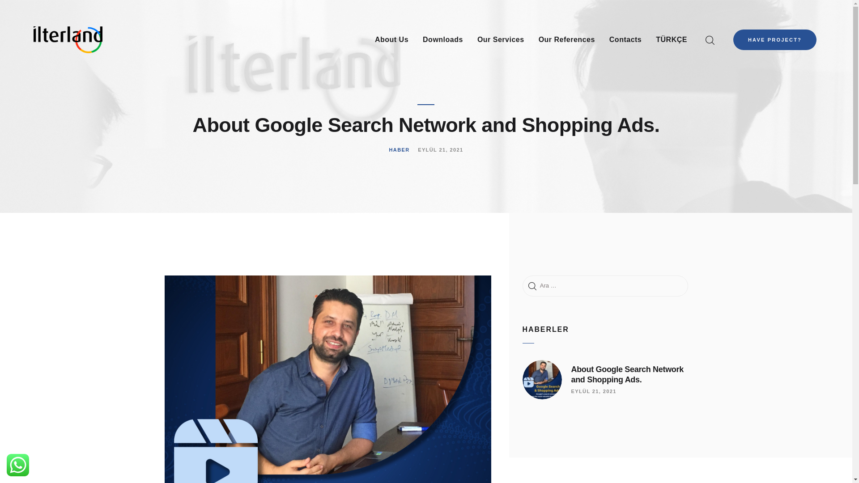  What do you see at coordinates (775, 39) in the screenshot?
I see `HAVE PROJECT?` at bounding box center [775, 39].